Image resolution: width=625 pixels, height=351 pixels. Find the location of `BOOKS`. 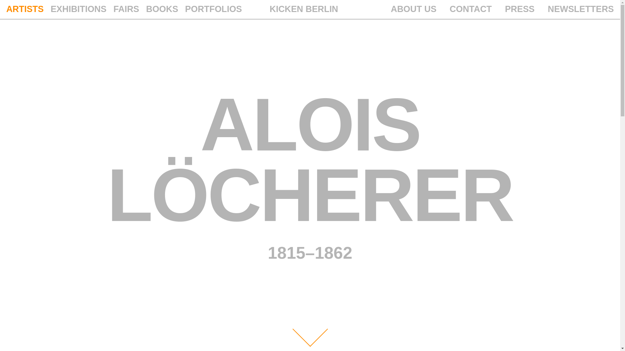

BOOKS is located at coordinates (162, 9).